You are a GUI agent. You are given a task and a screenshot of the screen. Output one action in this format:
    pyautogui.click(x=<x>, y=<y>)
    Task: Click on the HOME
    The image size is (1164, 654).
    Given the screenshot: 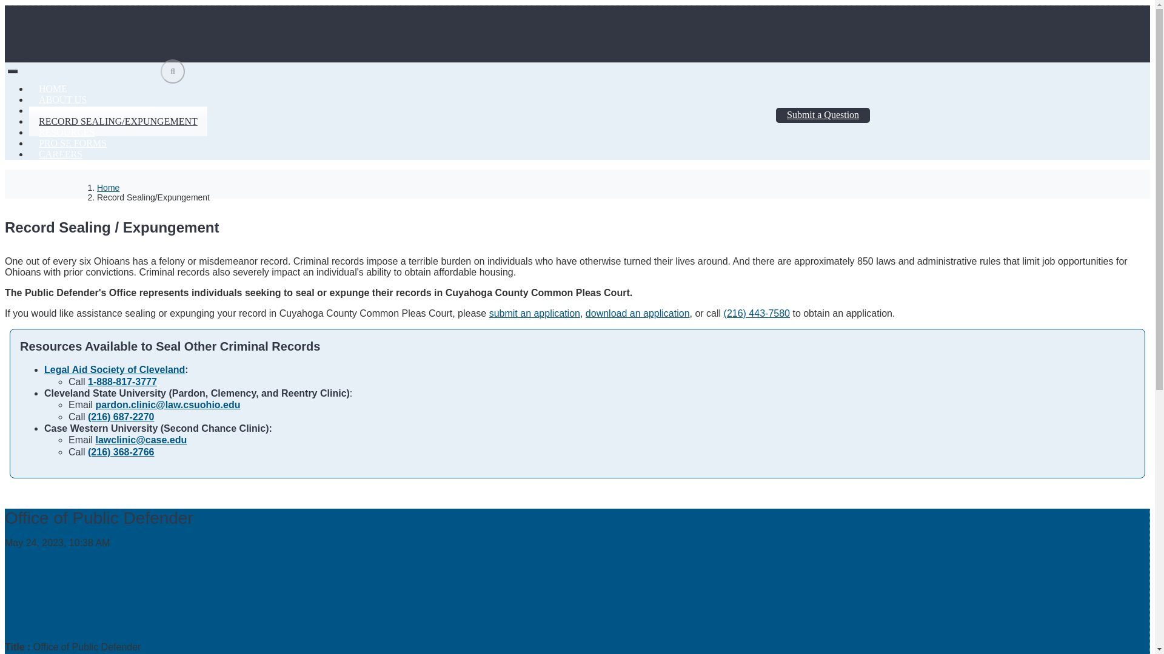 What is the action you would take?
    pyautogui.click(x=53, y=88)
    